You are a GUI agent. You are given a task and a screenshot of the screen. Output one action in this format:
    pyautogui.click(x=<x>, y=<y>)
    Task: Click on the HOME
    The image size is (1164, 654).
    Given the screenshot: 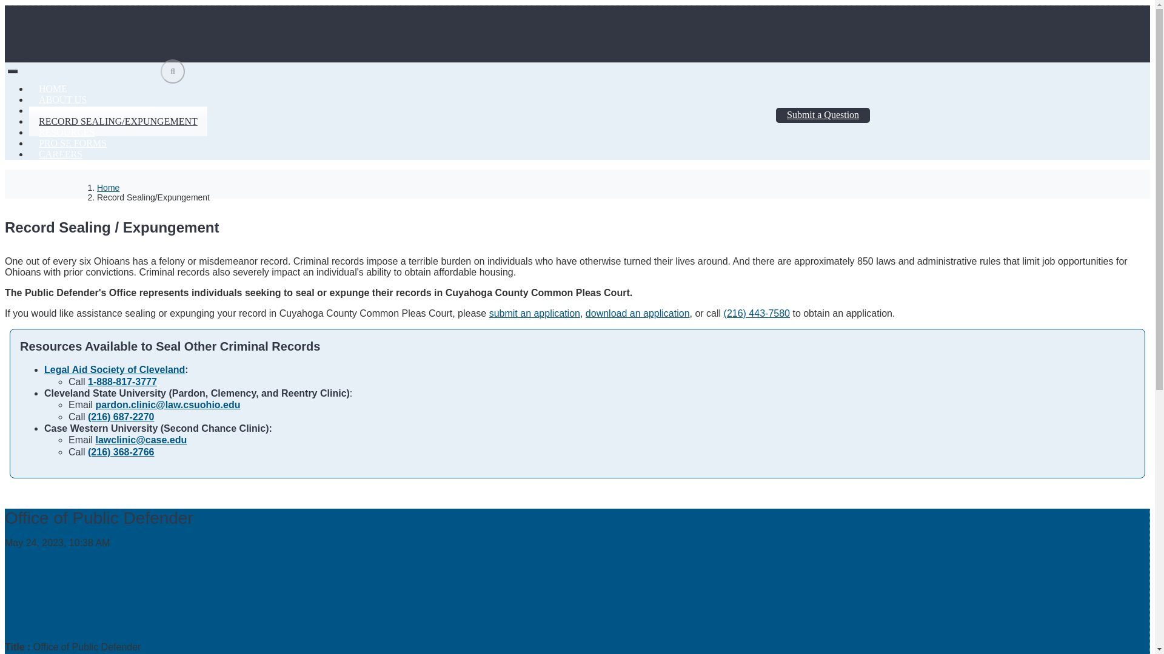 What is the action you would take?
    pyautogui.click(x=53, y=88)
    